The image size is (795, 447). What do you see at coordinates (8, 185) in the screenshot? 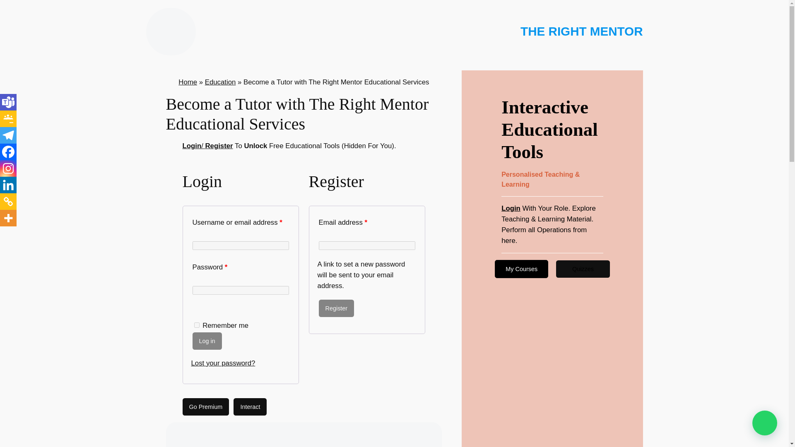
I see `Linkedin` at bounding box center [8, 185].